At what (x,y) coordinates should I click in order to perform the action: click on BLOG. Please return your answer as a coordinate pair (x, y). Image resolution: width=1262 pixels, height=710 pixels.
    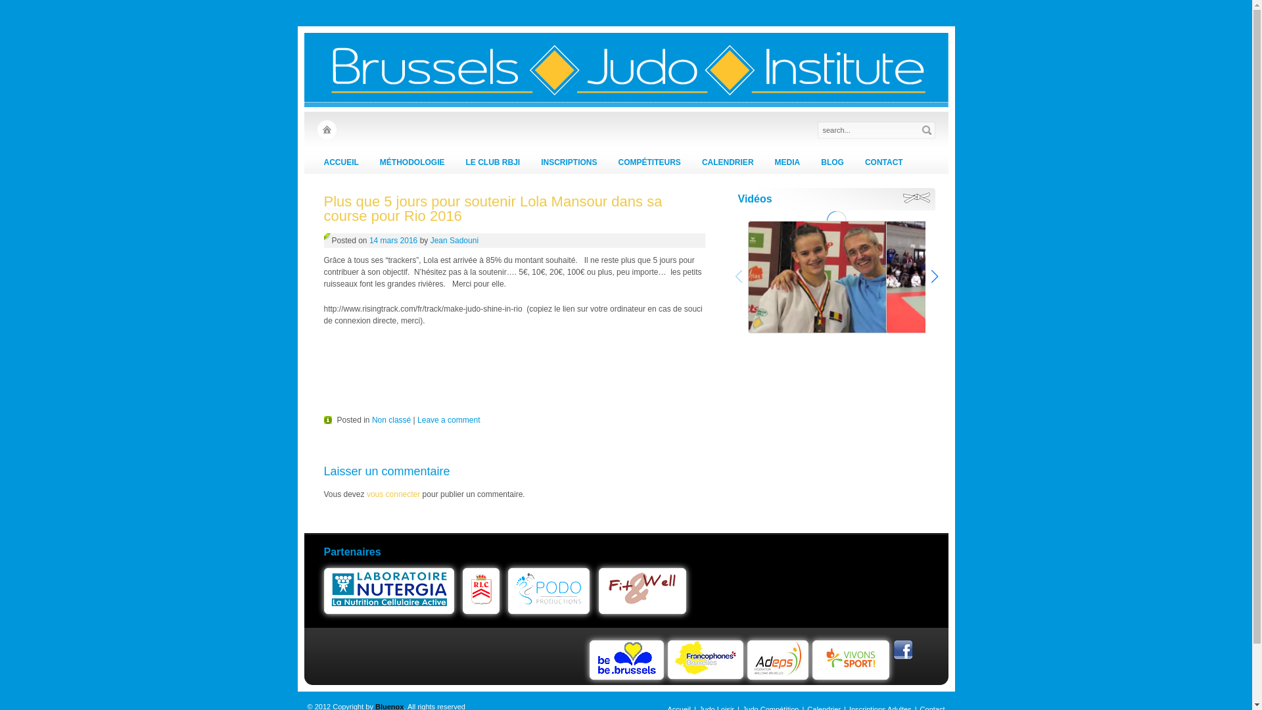
    Looking at the image, I should click on (832, 163).